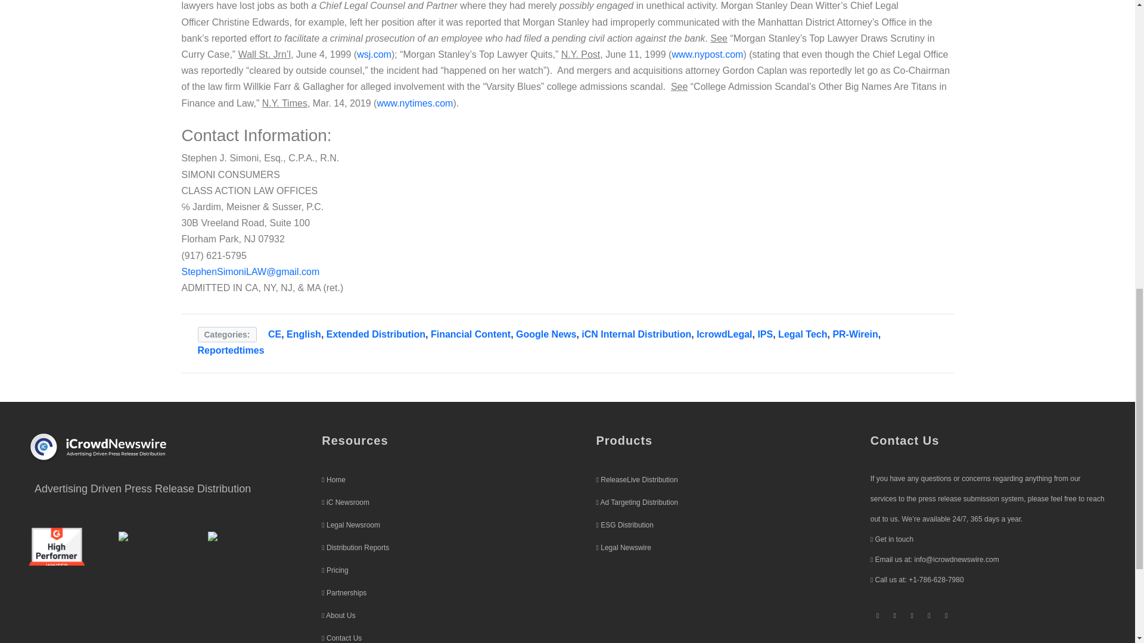  What do you see at coordinates (854, 334) in the screenshot?
I see `PR-Wirein` at bounding box center [854, 334].